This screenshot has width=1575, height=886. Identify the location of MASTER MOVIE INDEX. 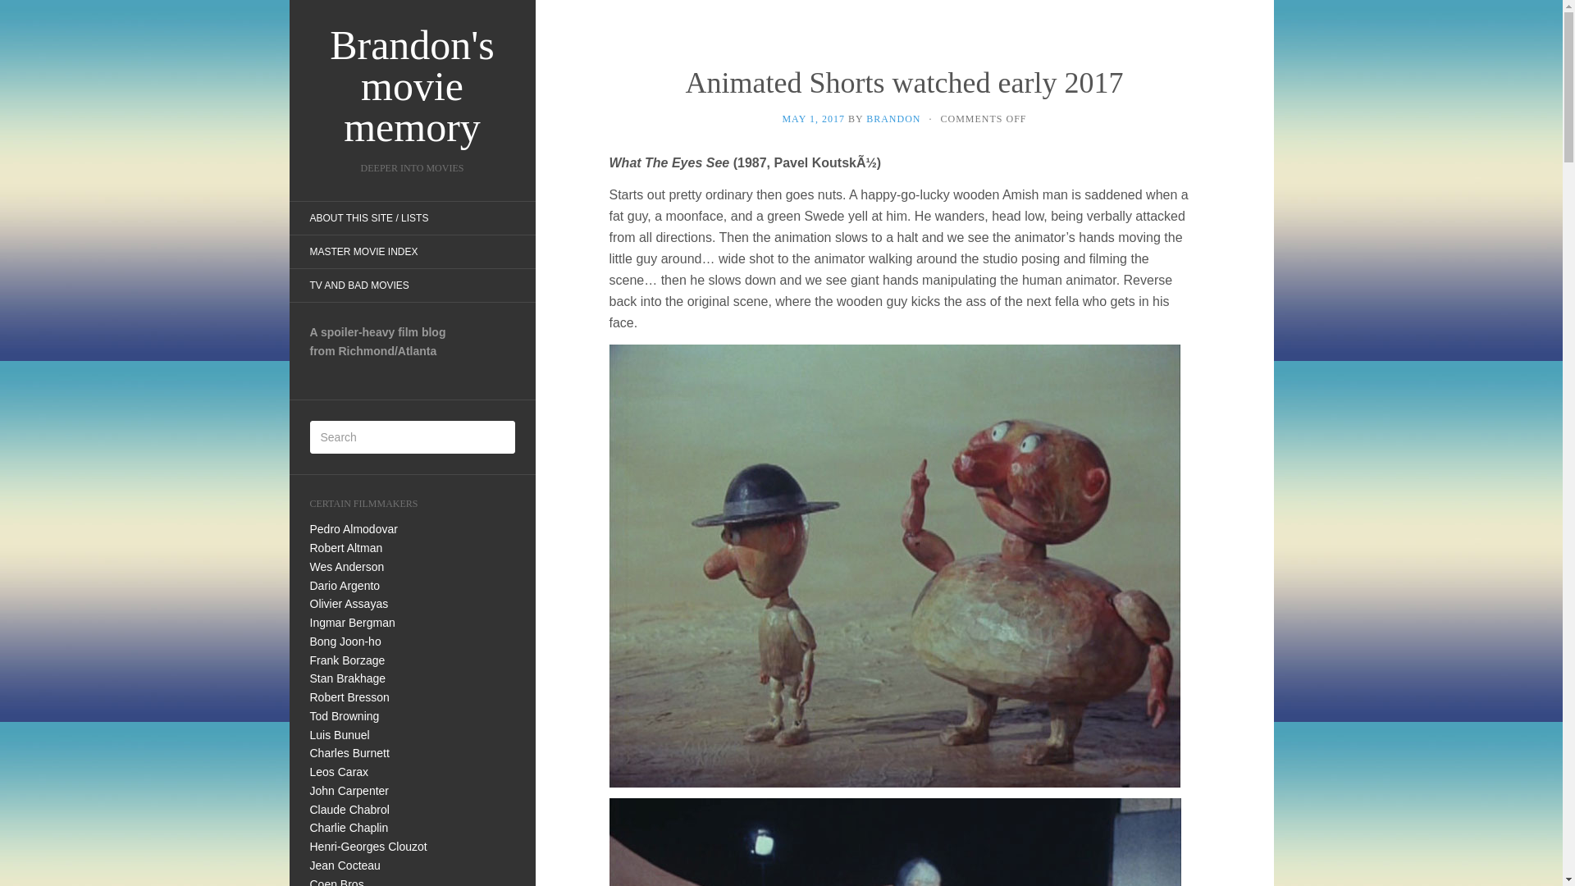
(363, 252).